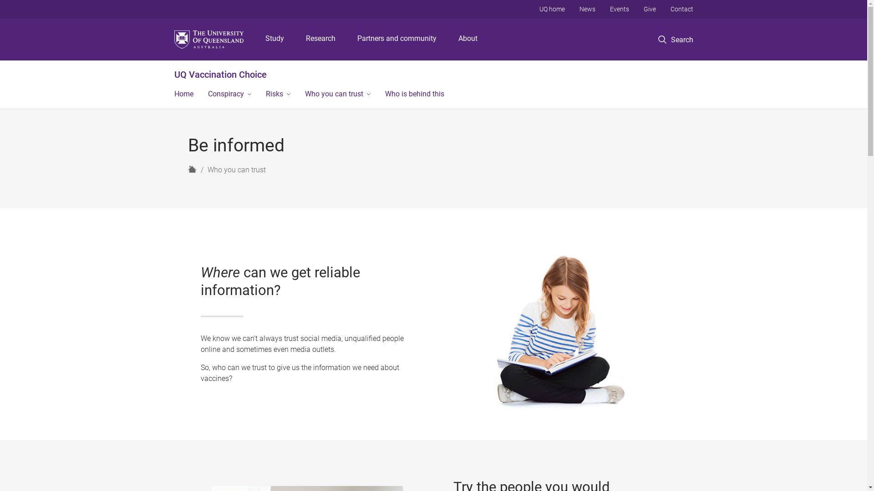  What do you see at coordinates (650, 9) in the screenshot?
I see `Give` at bounding box center [650, 9].